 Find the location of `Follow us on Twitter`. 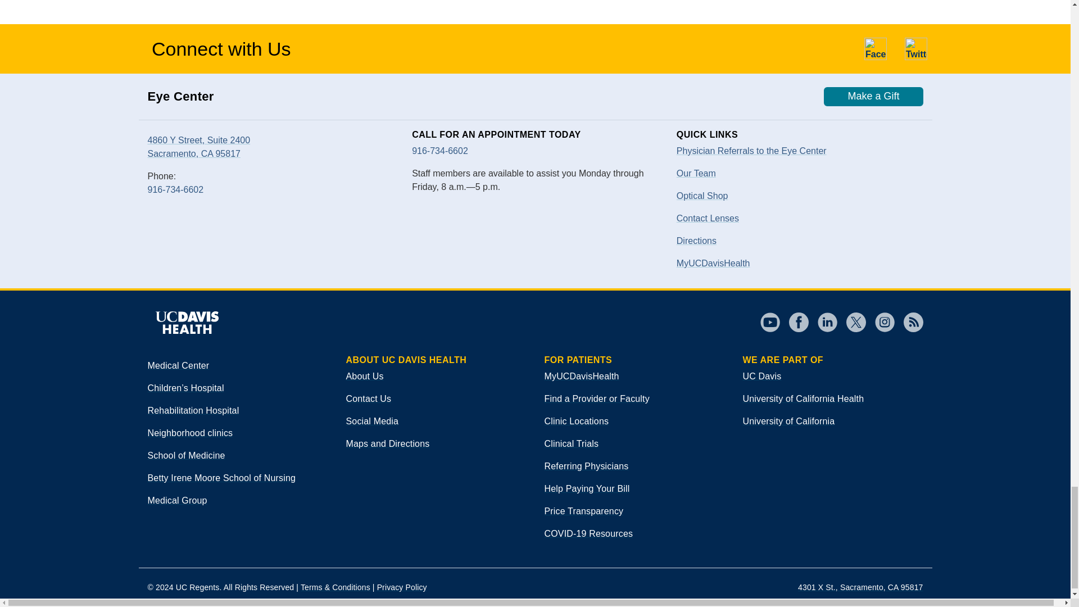

Follow us on Twitter is located at coordinates (916, 48).